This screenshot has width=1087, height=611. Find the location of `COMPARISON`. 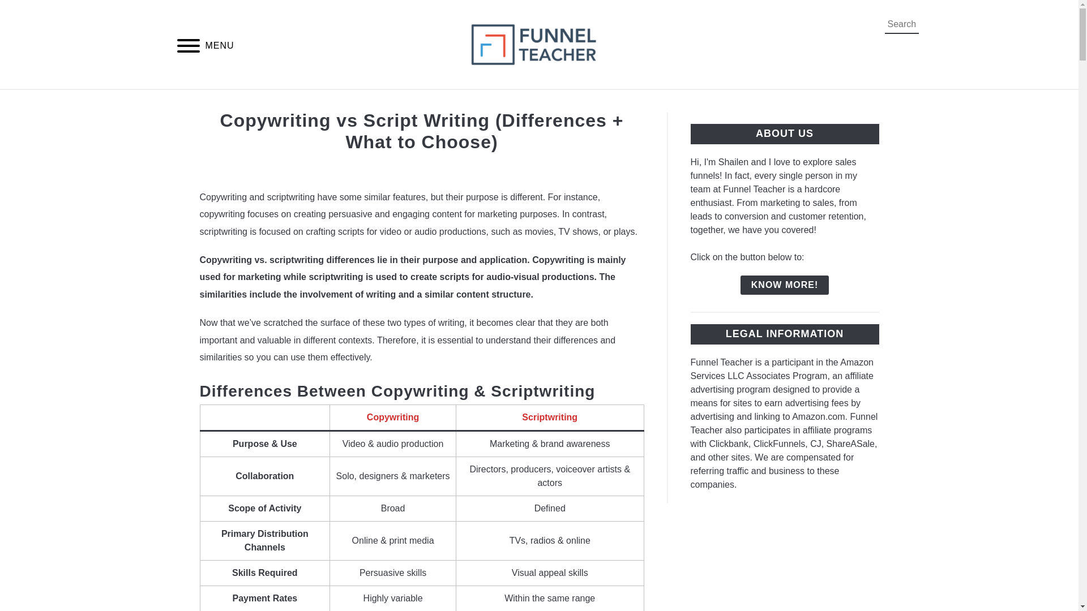

COMPARISON is located at coordinates (323, 102).